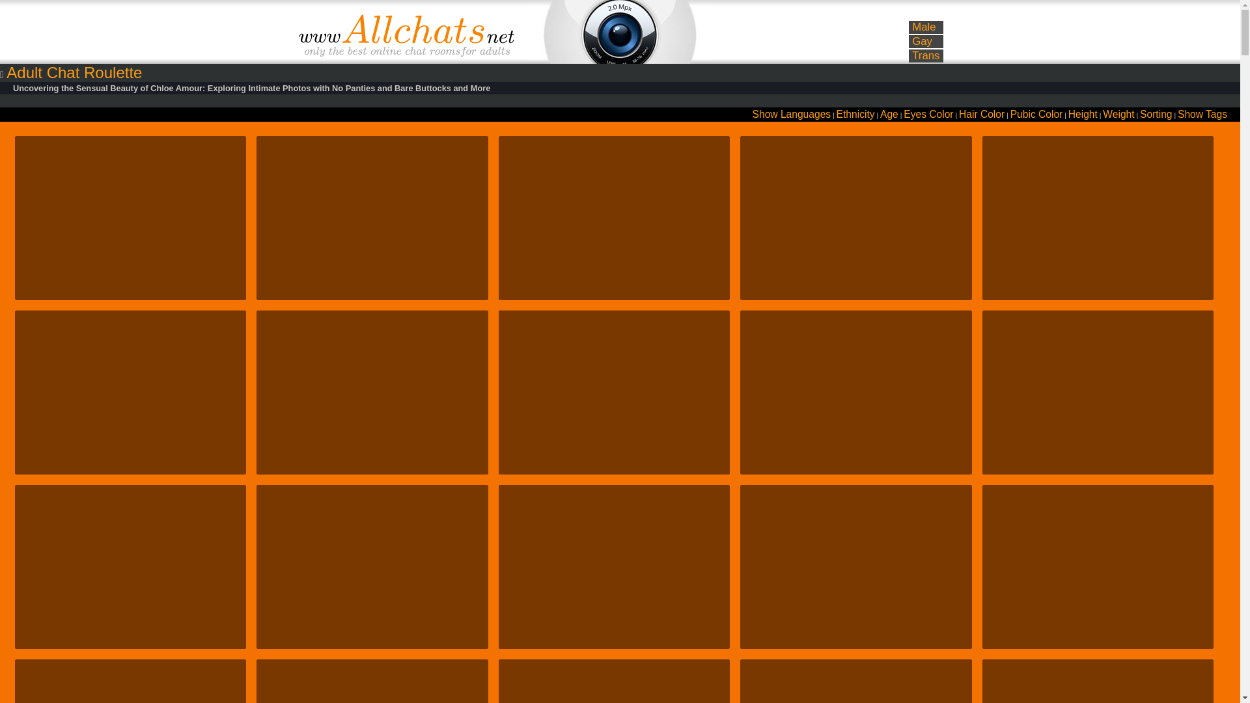  I want to click on Hair Color, so click(982, 114).